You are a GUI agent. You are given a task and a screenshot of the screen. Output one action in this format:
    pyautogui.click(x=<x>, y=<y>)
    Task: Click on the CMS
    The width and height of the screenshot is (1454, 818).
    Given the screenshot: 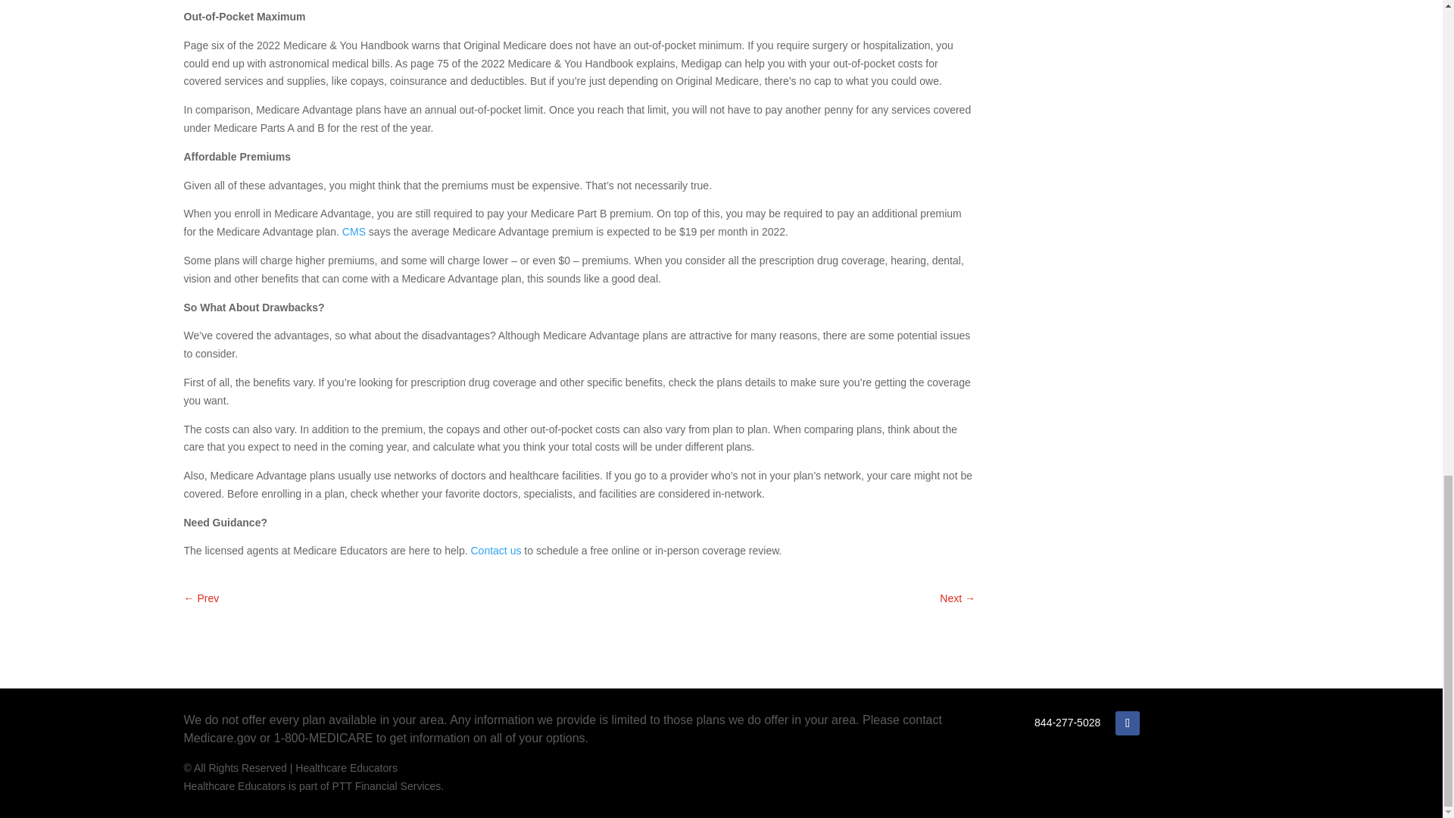 What is the action you would take?
    pyautogui.click(x=354, y=232)
    